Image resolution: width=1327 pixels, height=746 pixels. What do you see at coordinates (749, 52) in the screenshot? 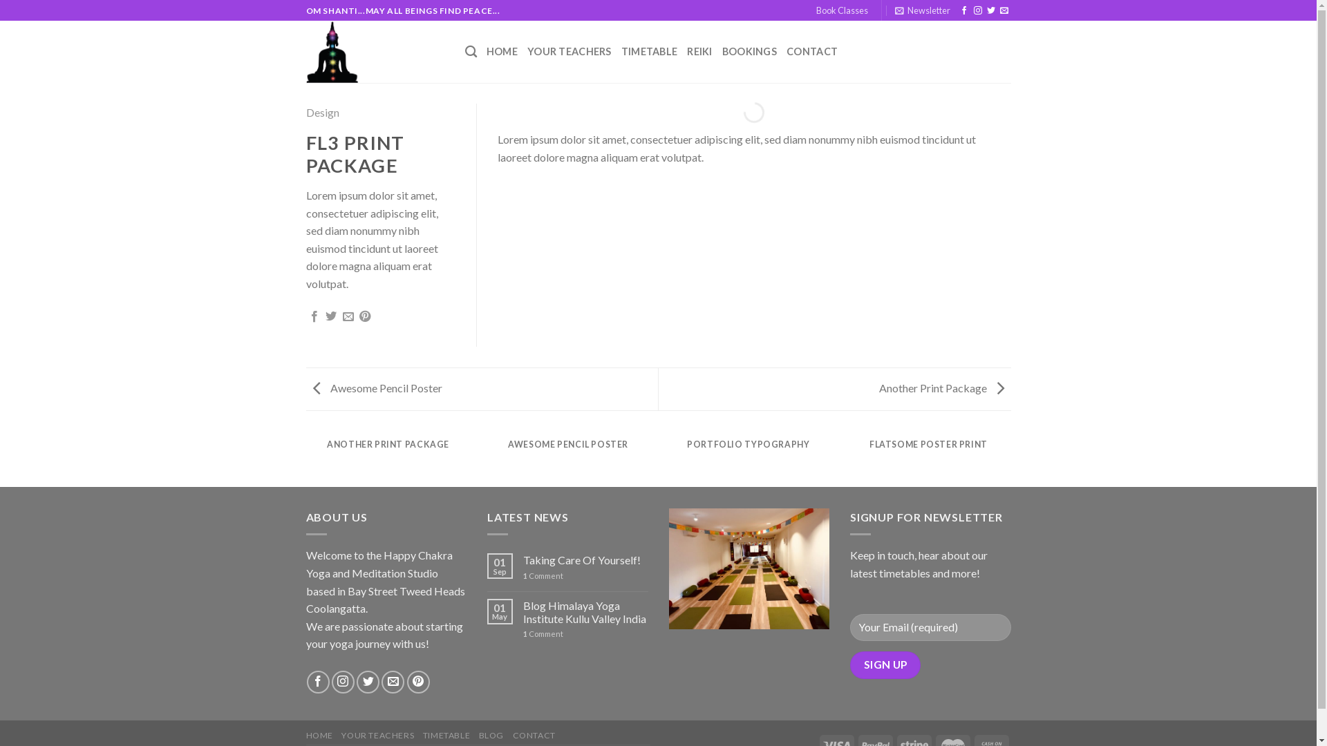
I see `BOOKINGS` at bounding box center [749, 52].